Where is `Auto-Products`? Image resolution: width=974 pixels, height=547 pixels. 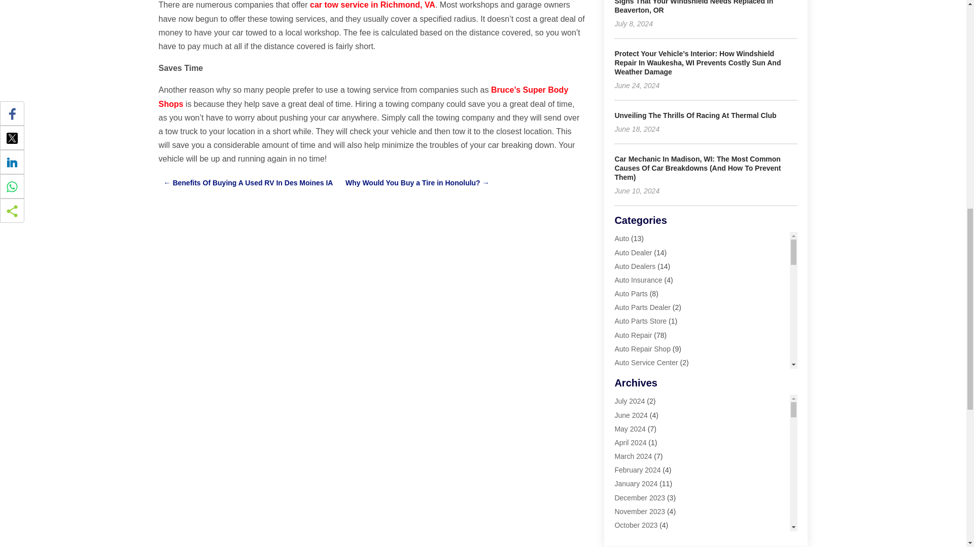 Auto-Products is located at coordinates (637, 376).